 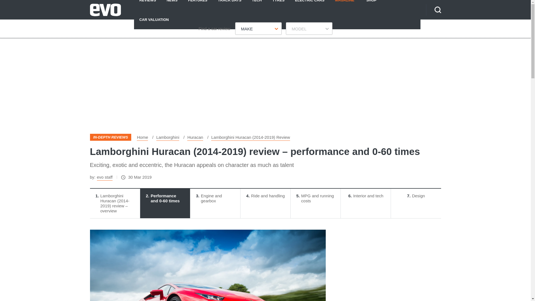 What do you see at coordinates (278, 5) in the screenshot?
I see `TYRES` at bounding box center [278, 5].